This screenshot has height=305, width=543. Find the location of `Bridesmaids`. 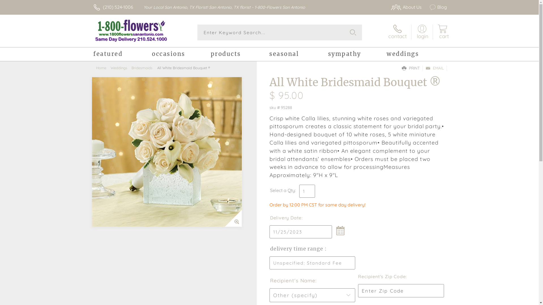

Bridesmaids is located at coordinates (144, 68).